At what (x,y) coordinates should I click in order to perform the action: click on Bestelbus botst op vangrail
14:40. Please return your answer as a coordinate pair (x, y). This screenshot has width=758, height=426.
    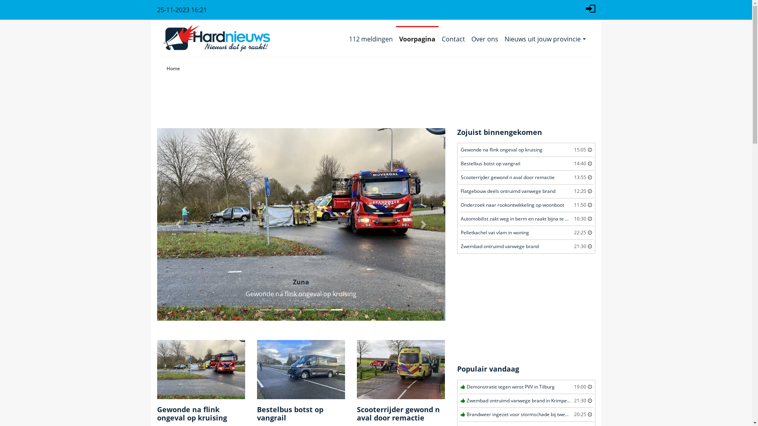
    Looking at the image, I should click on (526, 164).